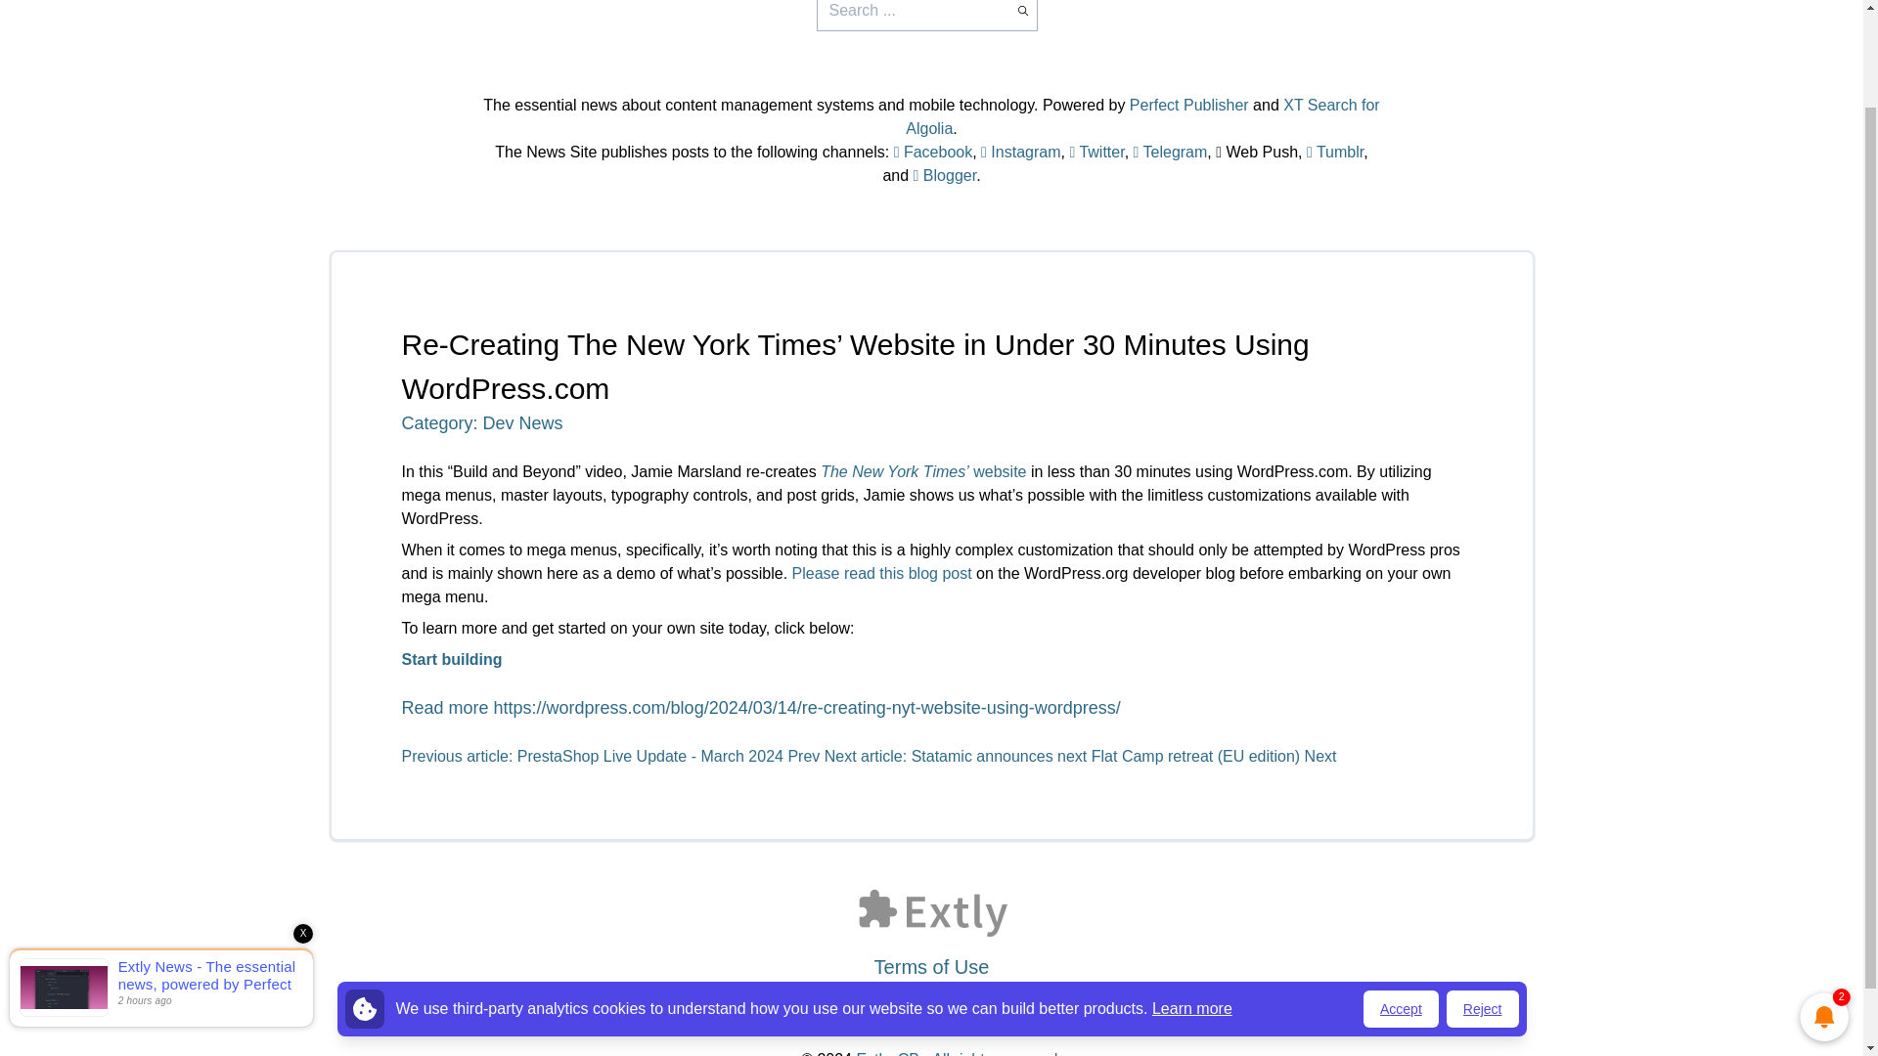 The width and height of the screenshot is (1878, 1056). I want to click on Learn more, so click(1191, 897).